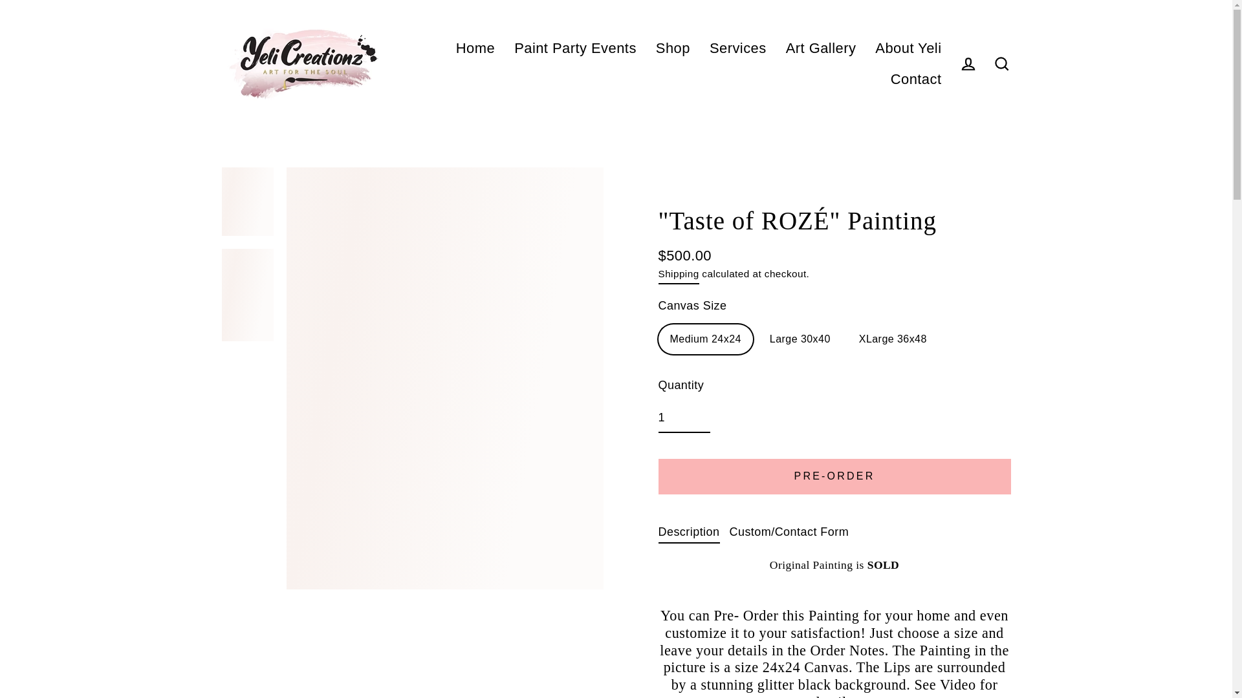 The image size is (1242, 698). Describe the element at coordinates (908, 48) in the screenshot. I see `About Yeli` at that location.